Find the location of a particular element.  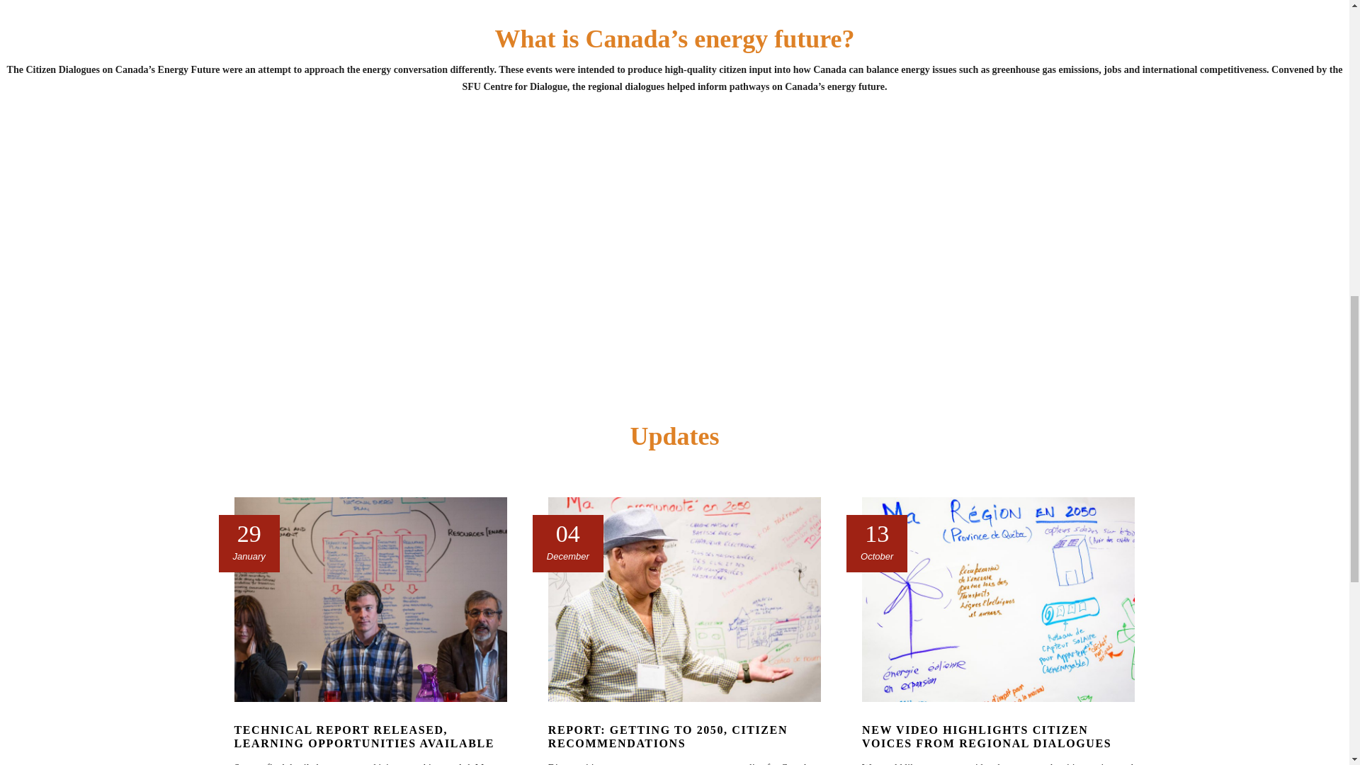

NEW VIDEO HIGHLIGHTS CITIZEN VOICES FROM REGIONAL DIALOGUES is located at coordinates (986, 737).